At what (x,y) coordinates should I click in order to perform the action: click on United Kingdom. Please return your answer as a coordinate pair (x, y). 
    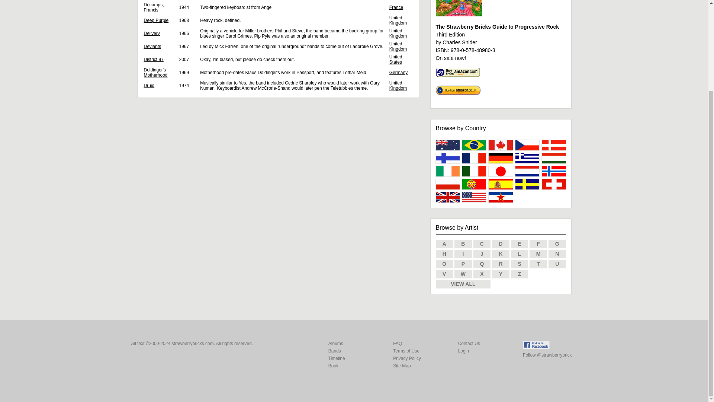
    Looking at the image, I should click on (398, 20).